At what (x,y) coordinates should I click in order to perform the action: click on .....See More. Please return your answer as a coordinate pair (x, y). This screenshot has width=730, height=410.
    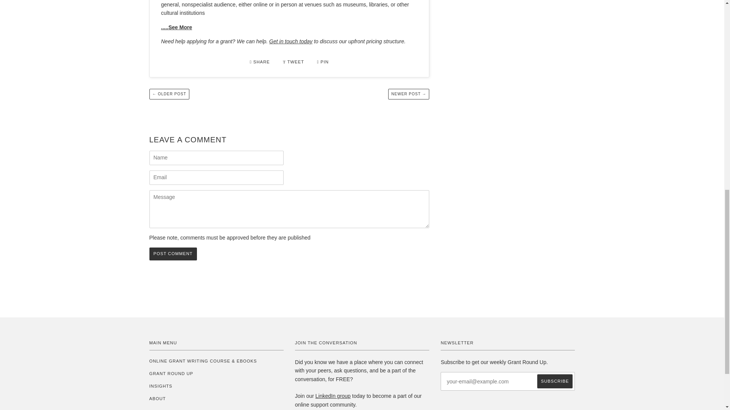
    Looking at the image, I should click on (177, 27).